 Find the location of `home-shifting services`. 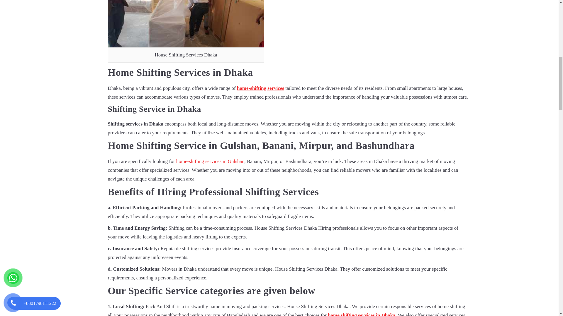

home-shifting services is located at coordinates (260, 88).